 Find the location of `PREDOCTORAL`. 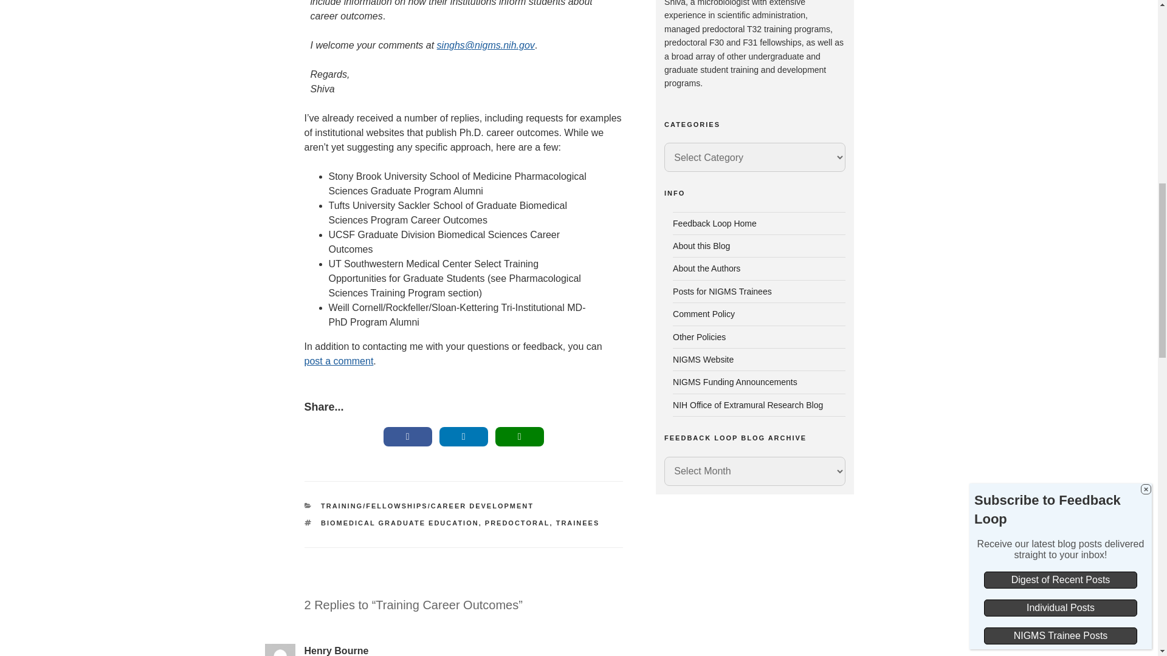

PREDOCTORAL is located at coordinates (517, 523).